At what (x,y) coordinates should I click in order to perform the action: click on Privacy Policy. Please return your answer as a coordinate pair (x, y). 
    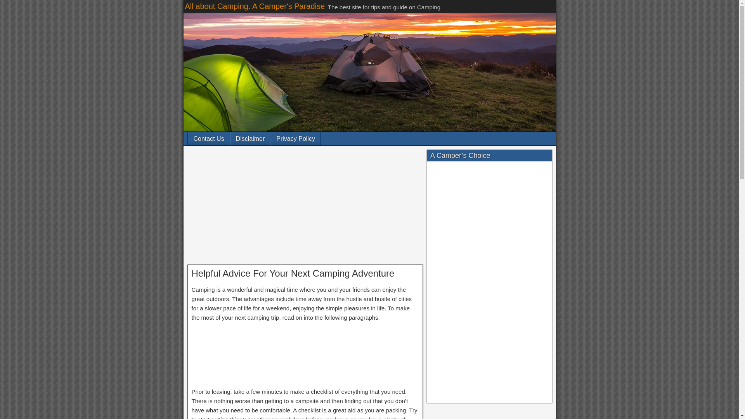
    Looking at the image, I should click on (296, 139).